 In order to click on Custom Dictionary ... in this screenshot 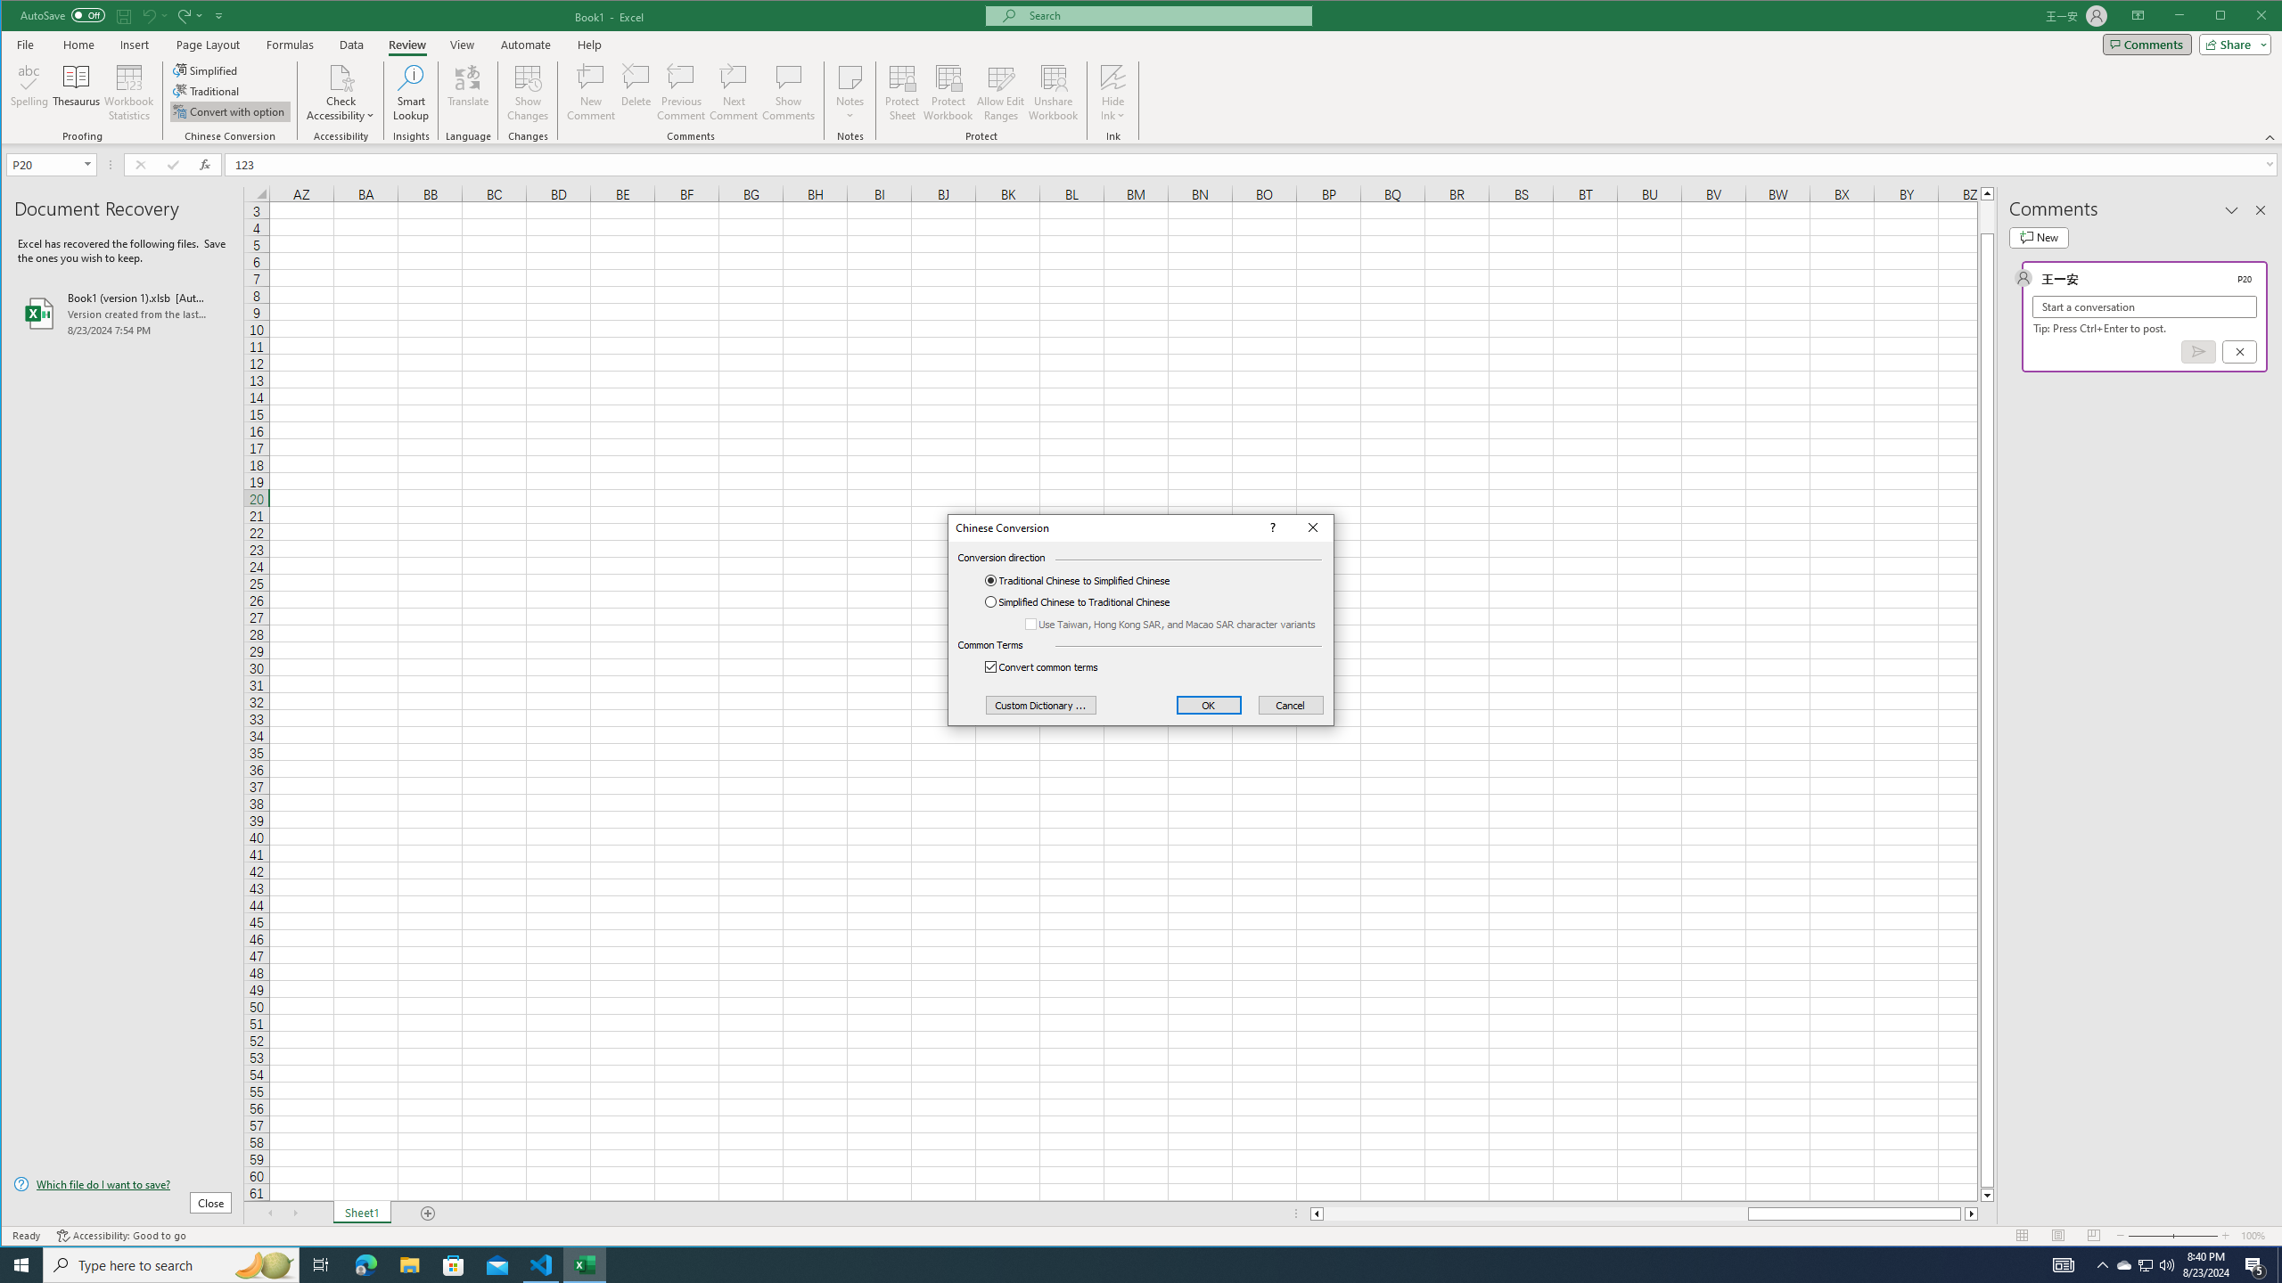, I will do `click(1041, 706)`.